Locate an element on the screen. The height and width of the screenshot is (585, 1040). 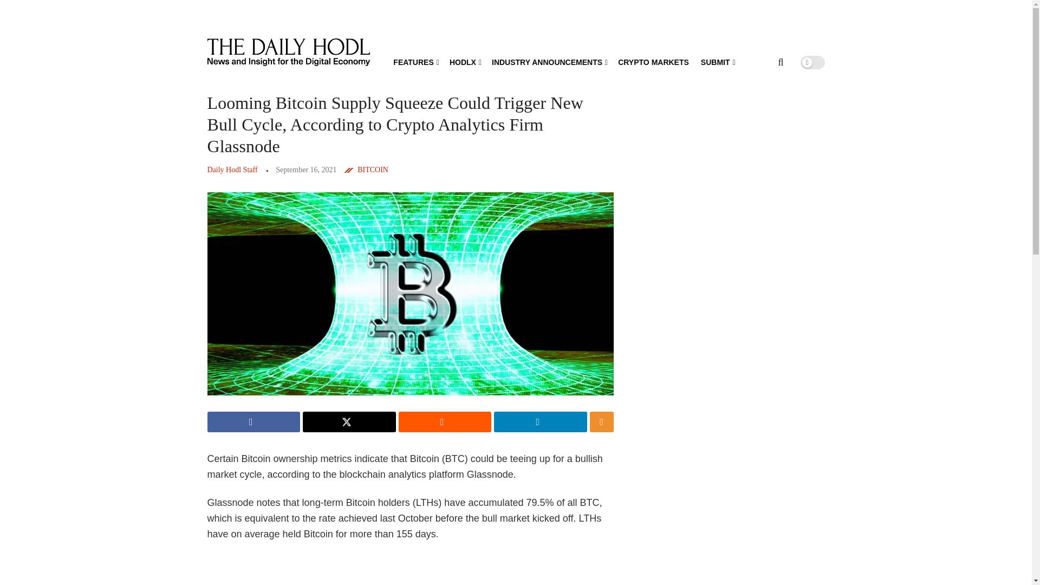
CRYPTO MARKETS is located at coordinates (653, 62).